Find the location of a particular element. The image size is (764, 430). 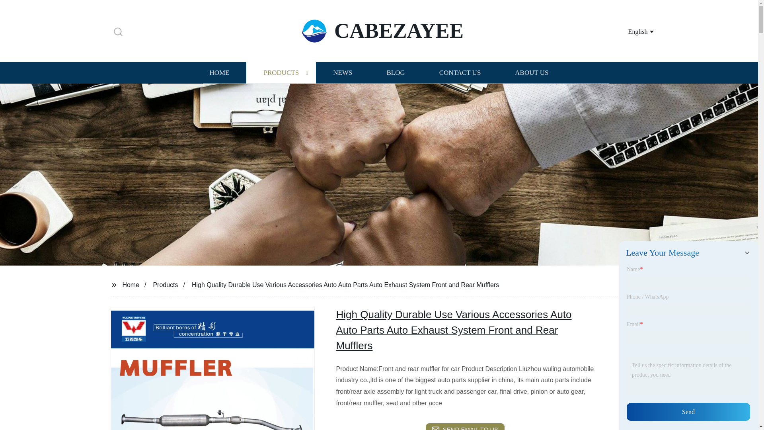

HOME is located at coordinates (219, 72).